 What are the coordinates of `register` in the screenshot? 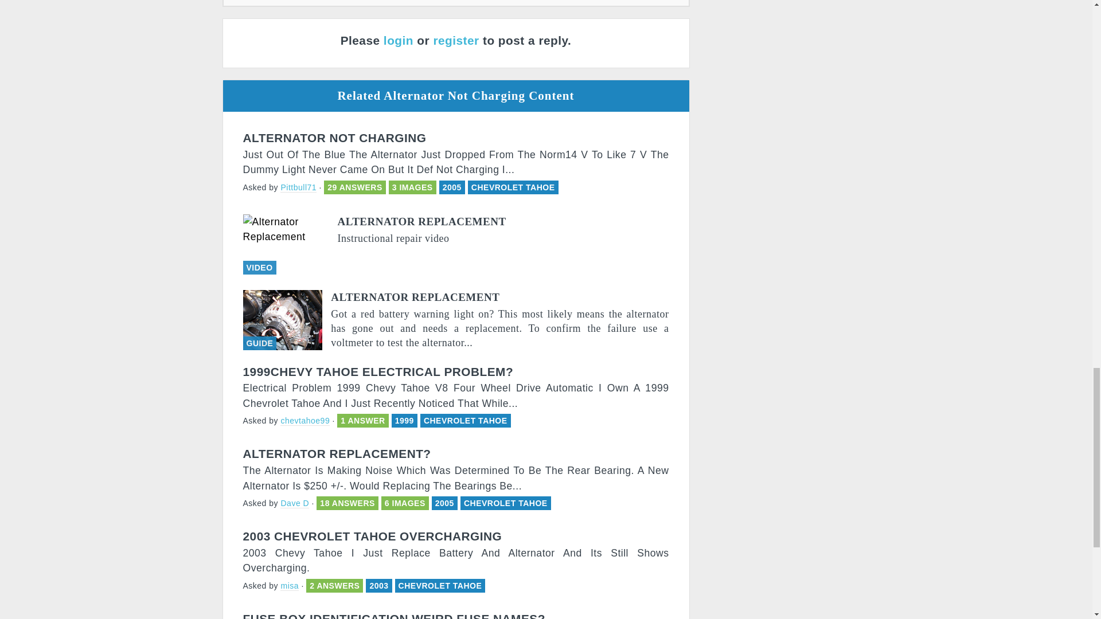 It's located at (455, 40).